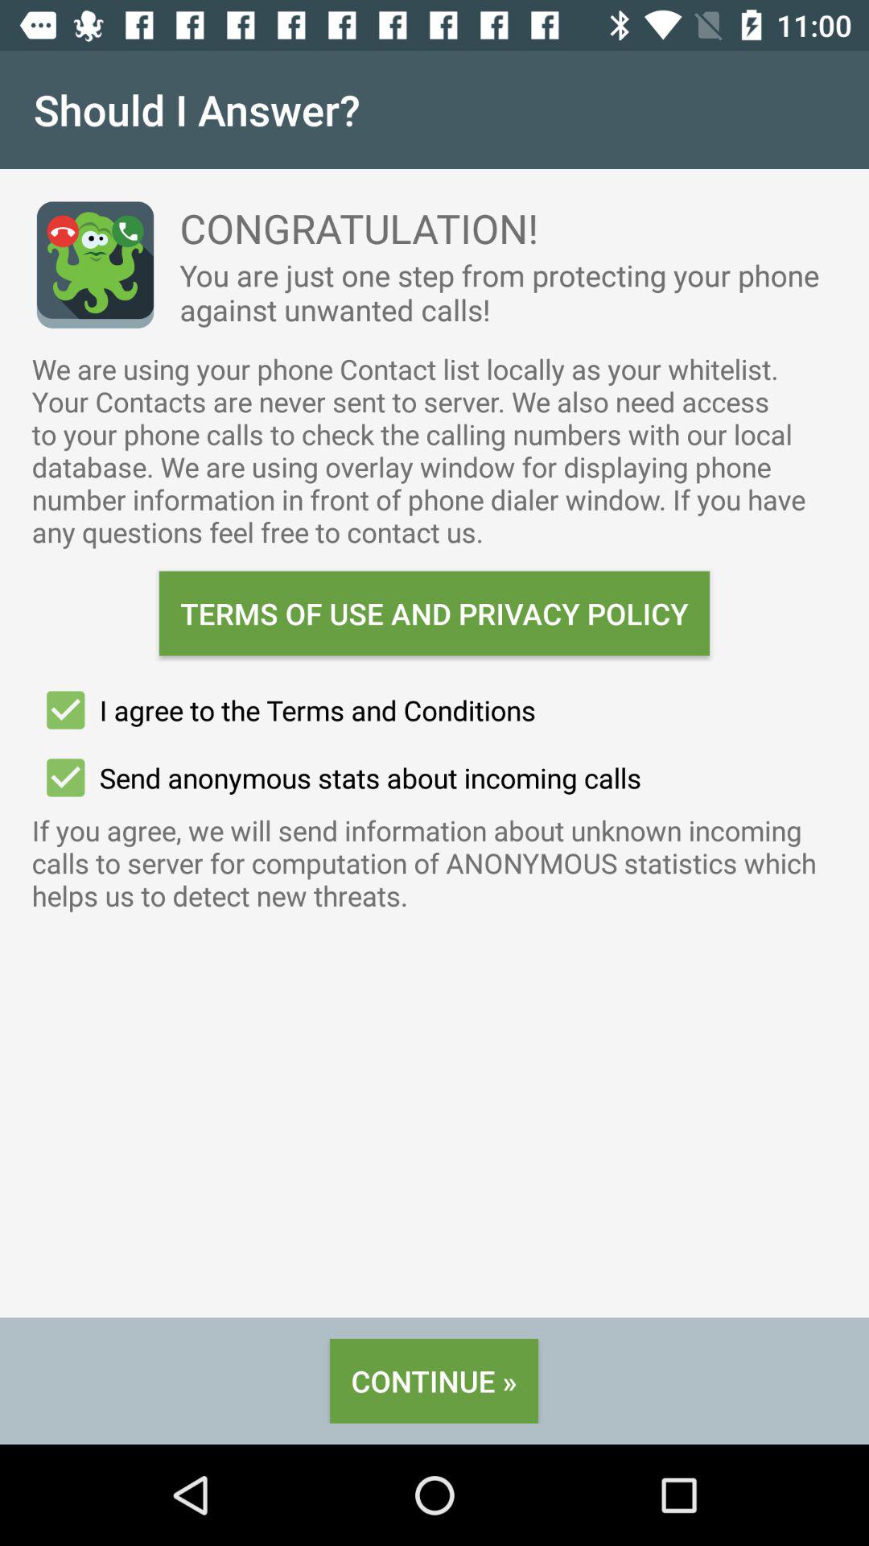 The width and height of the screenshot is (869, 1546). Describe the element at coordinates (434, 614) in the screenshot. I see `select the terms of use item` at that location.